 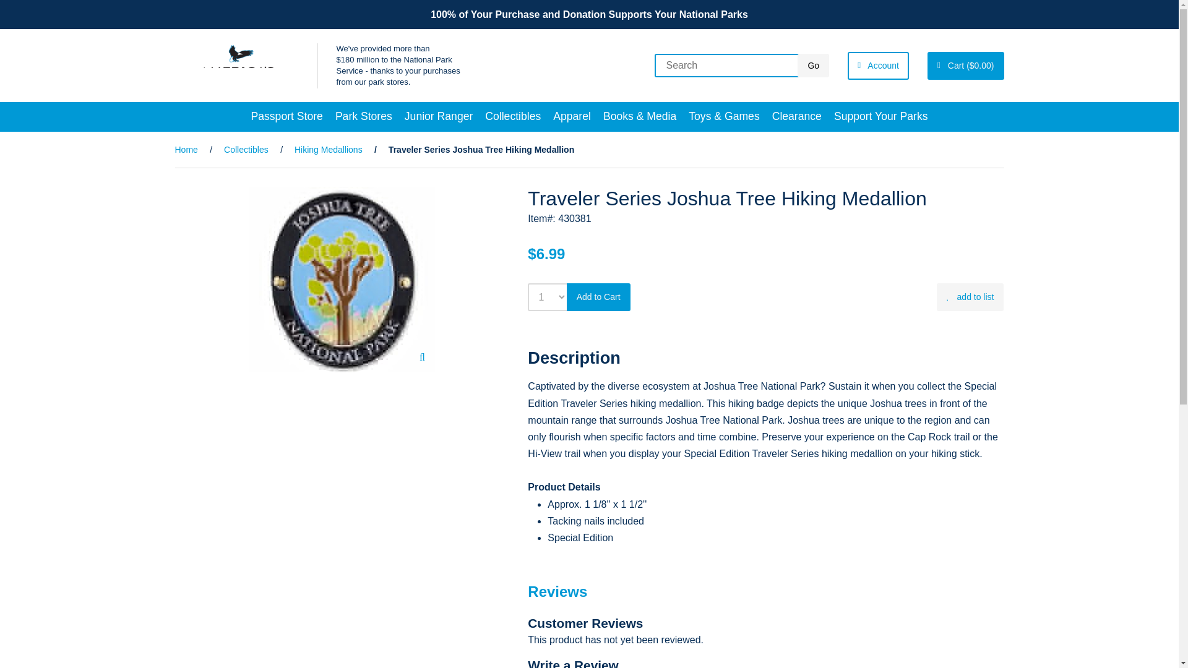 I want to click on Park Stores, so click(x=363, y=116).